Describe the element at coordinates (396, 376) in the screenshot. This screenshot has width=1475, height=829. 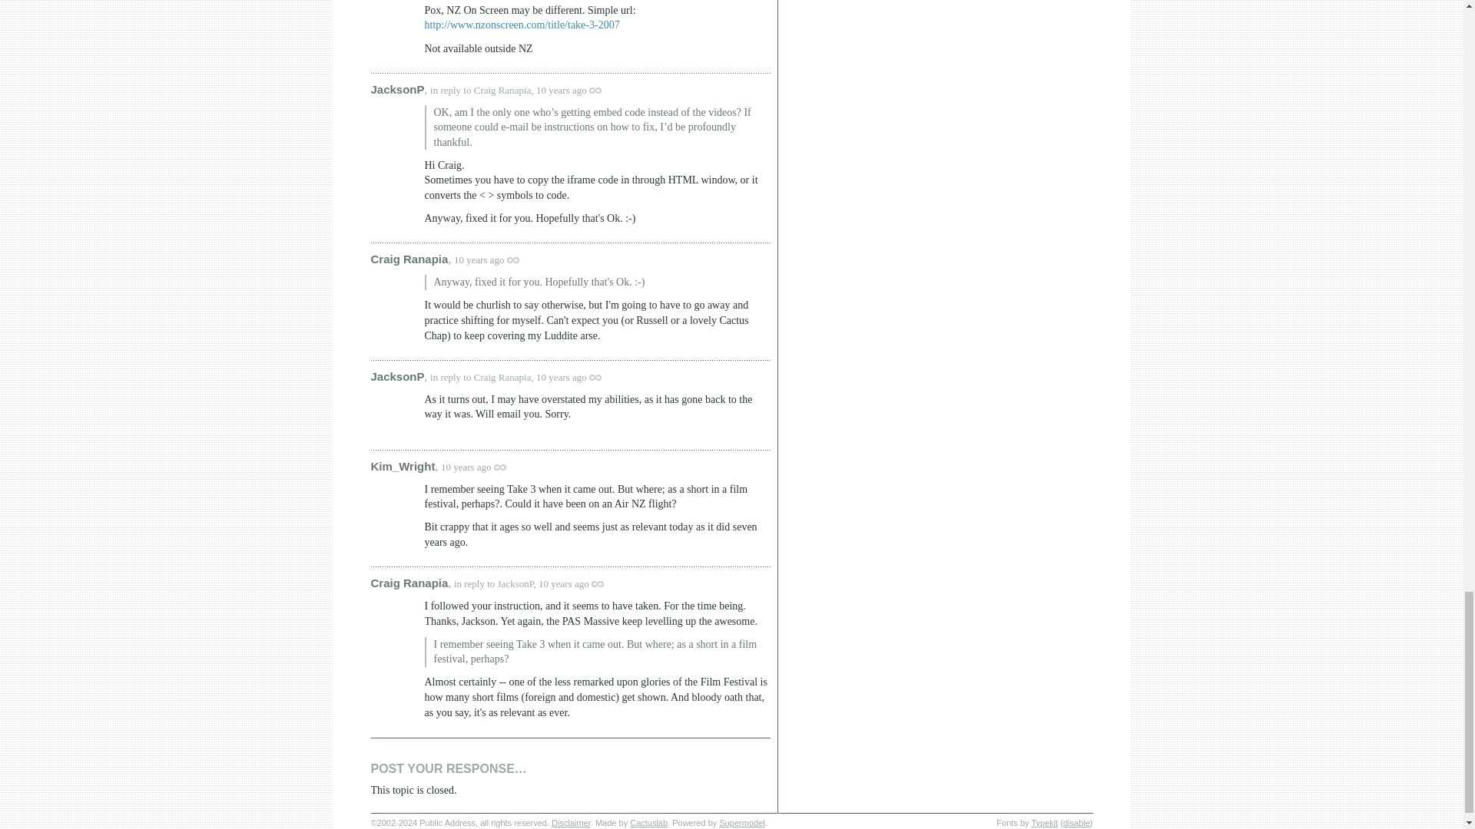
I see `JacksonP` at that location.